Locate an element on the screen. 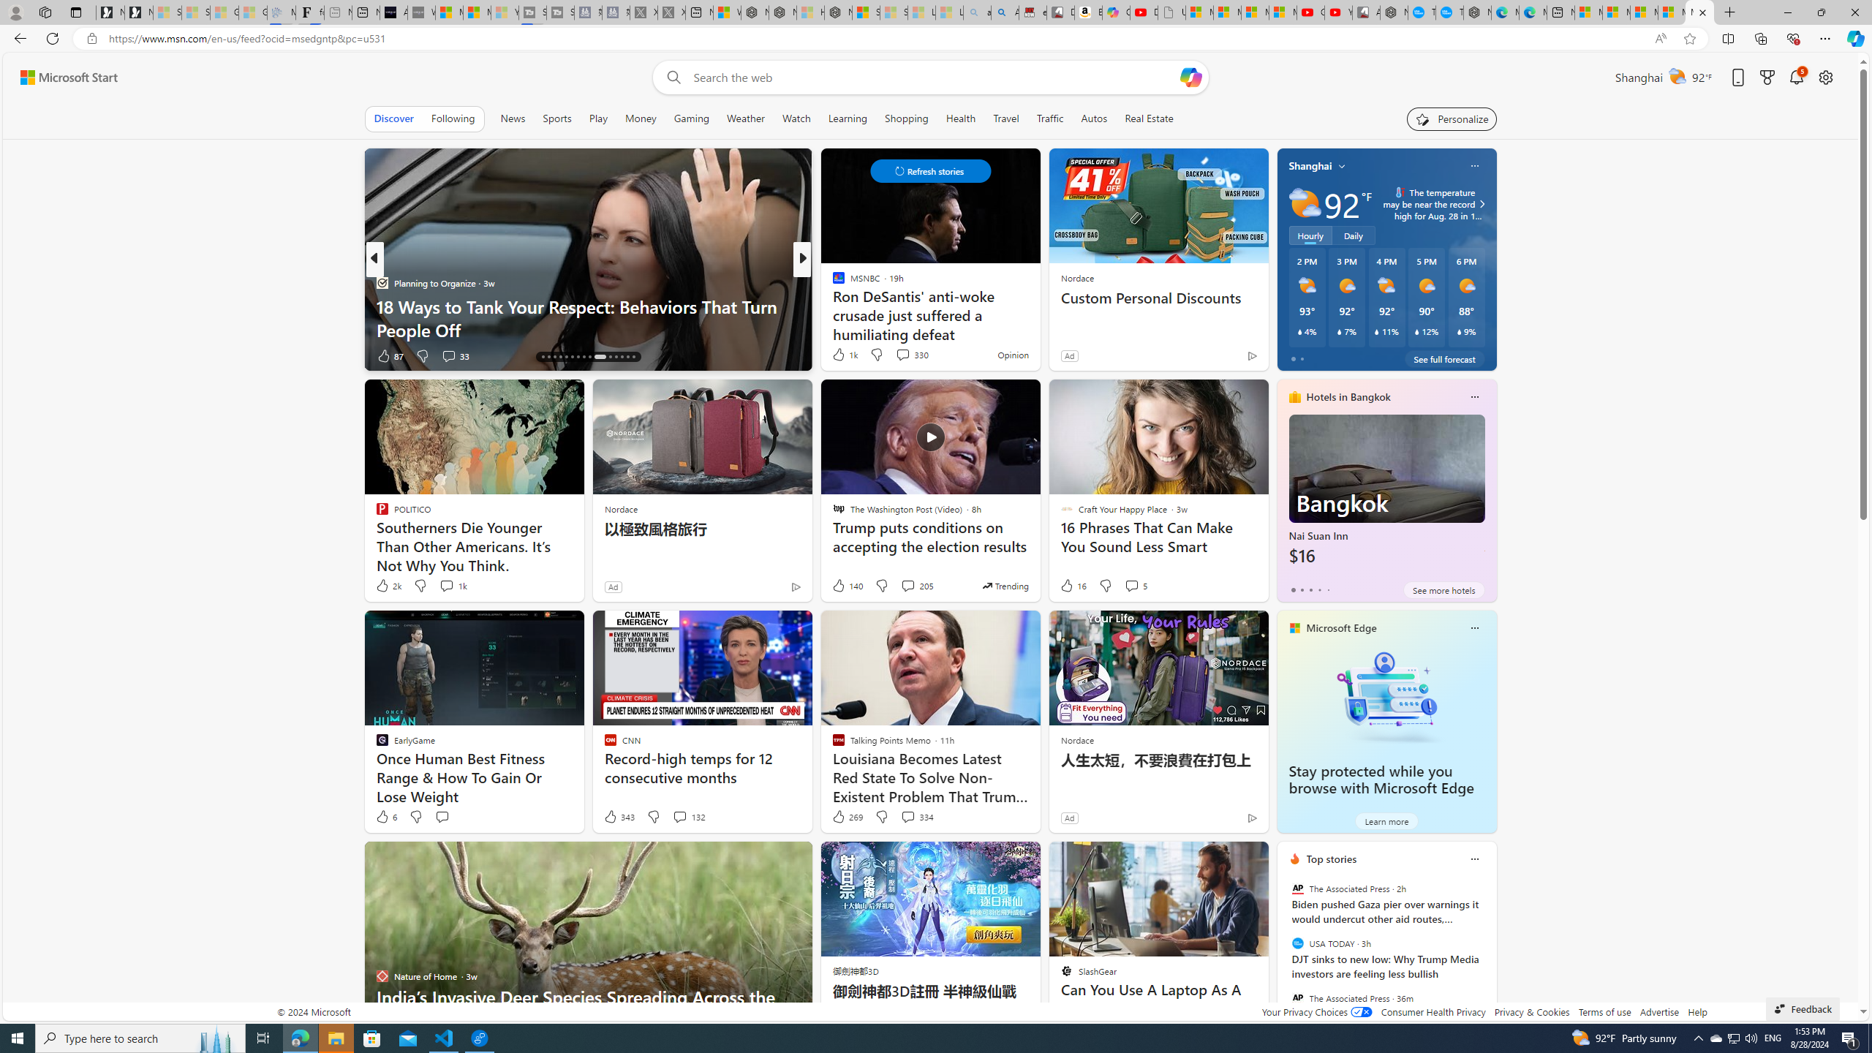 The image size is (1872, 1053). Enter your search term is located at coordinates (934, 78).